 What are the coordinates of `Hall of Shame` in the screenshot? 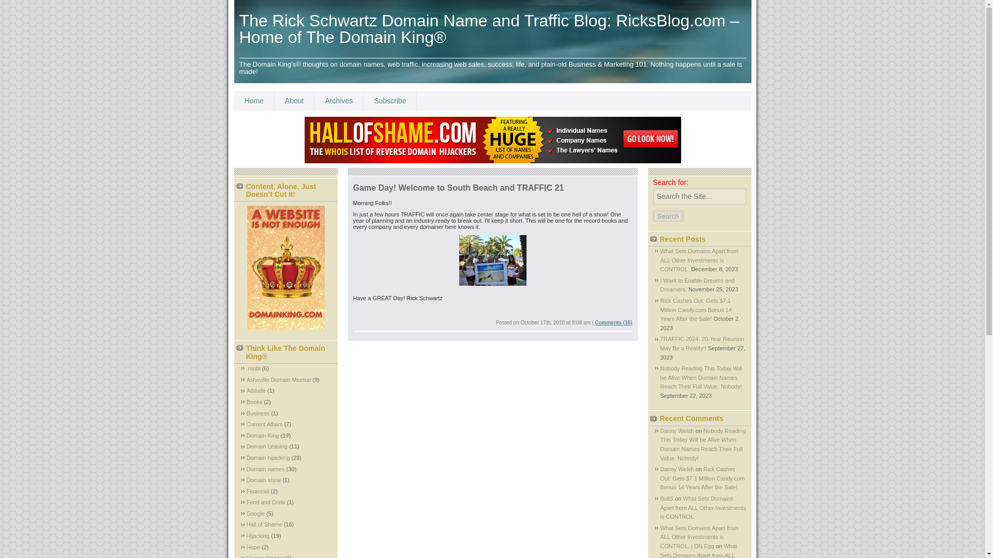 It's located at (264, 524).